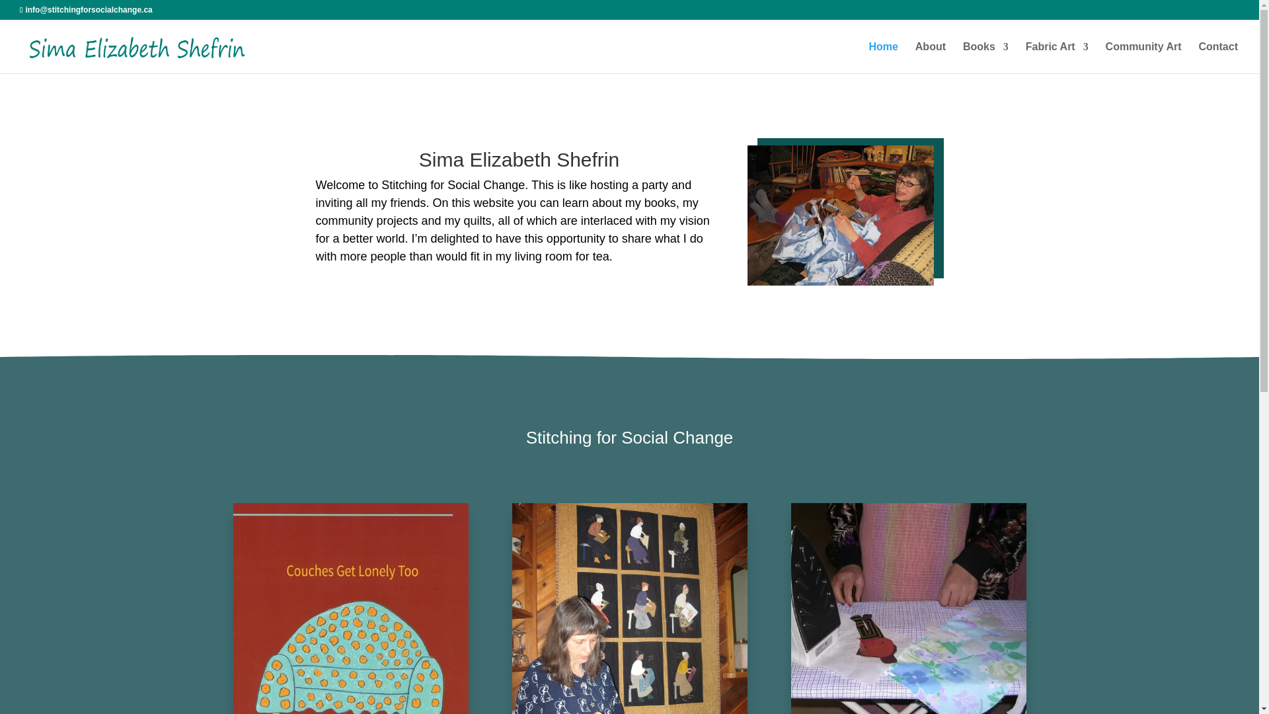  What do you see at coordinates (841, 215) in the screenshot?
I see `about Sima Elizabeth Shefrin` at bounding box center [841, 215].